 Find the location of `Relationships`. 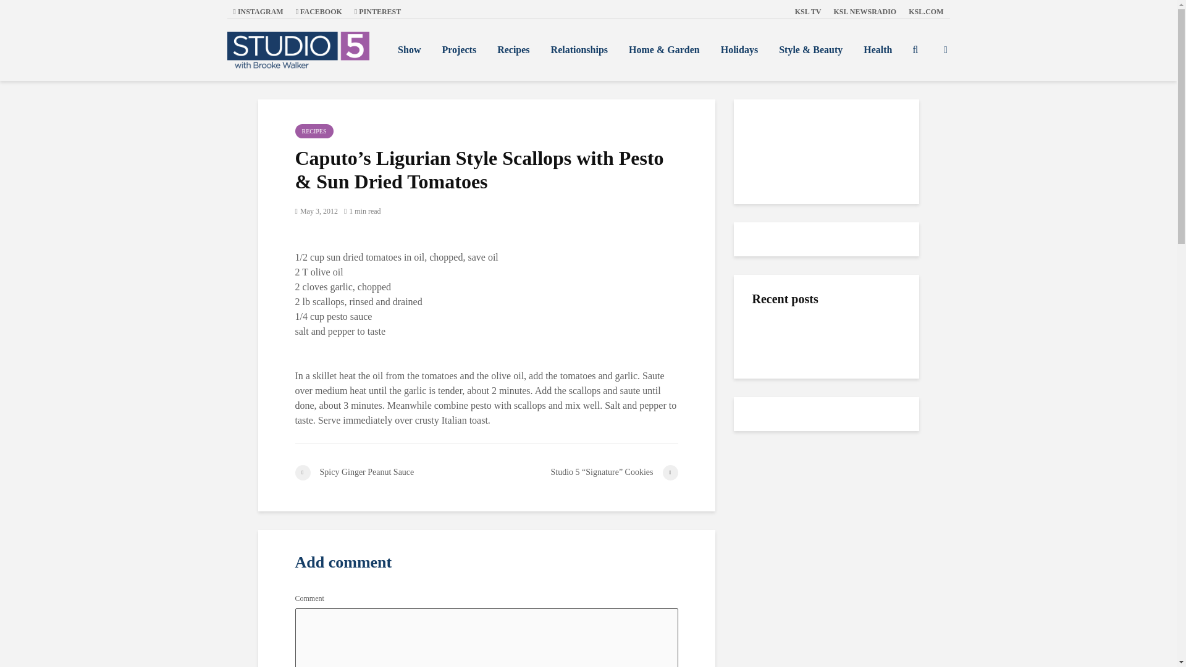

Relationships is located at coordinates (579, 49).